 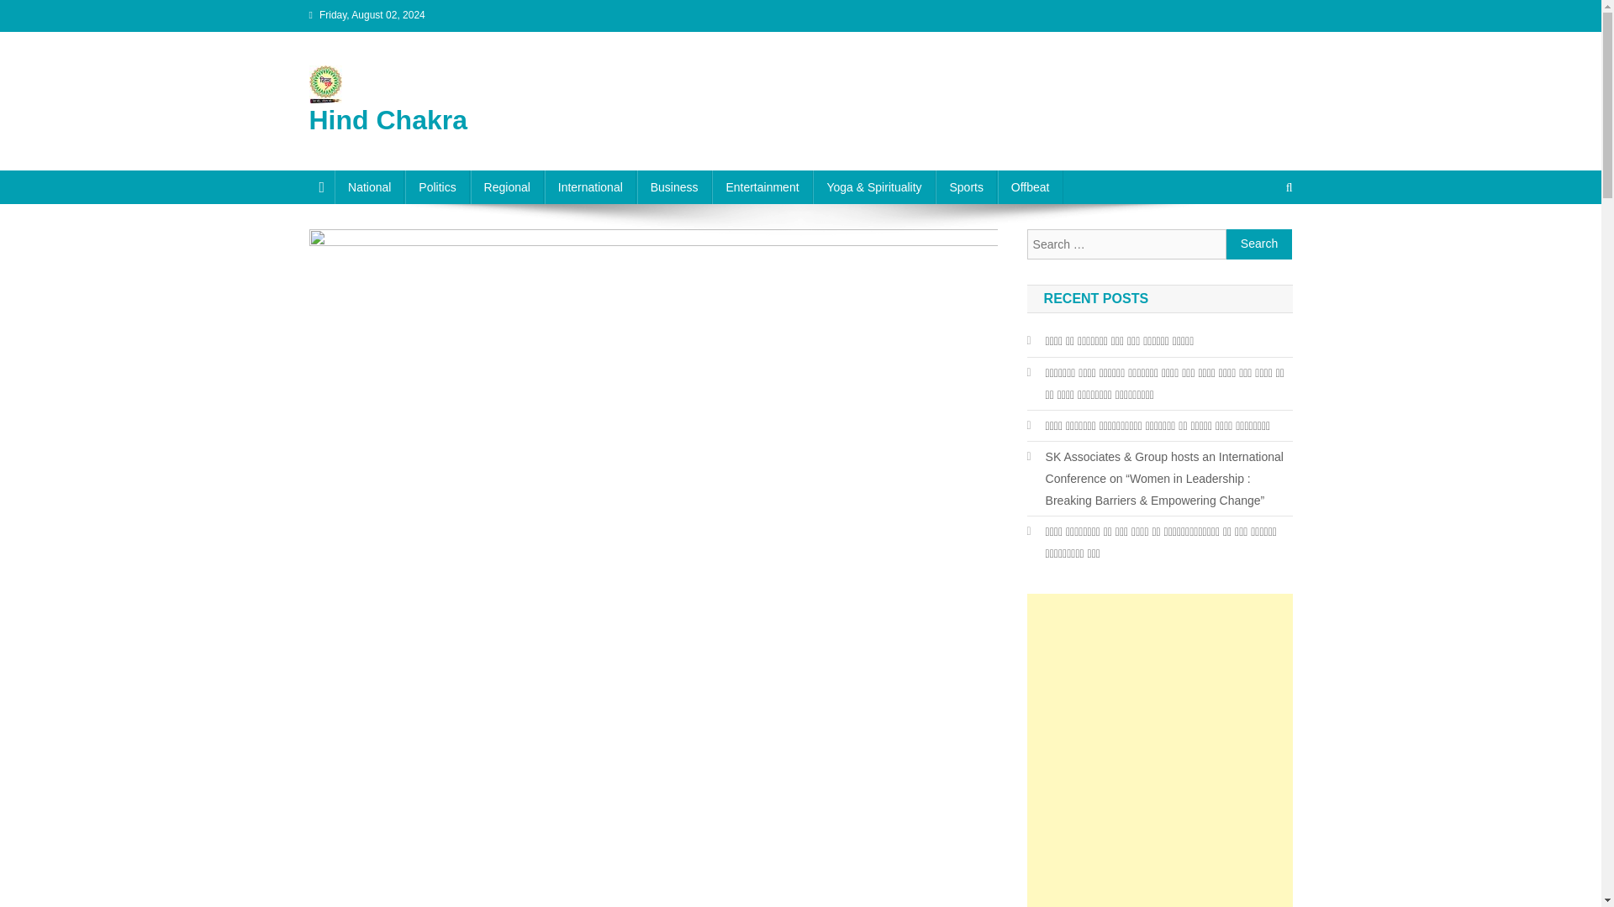 I want to click on Regional, so click(x=508, y=187).